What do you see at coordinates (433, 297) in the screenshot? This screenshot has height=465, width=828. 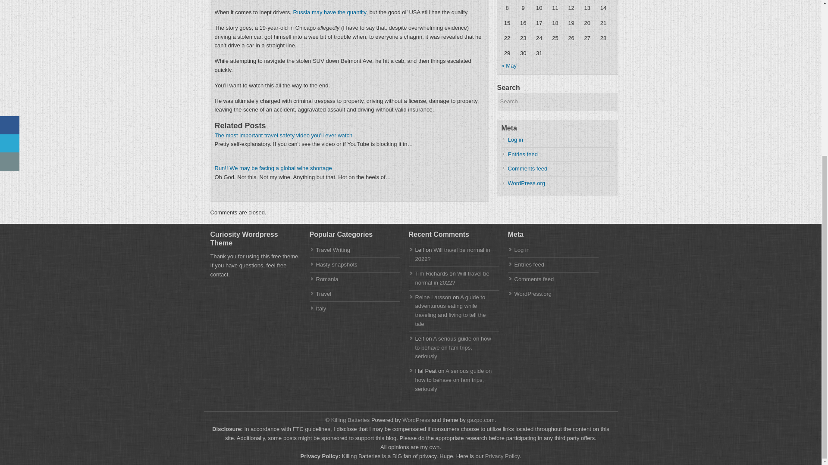 I see `Reine Larsson` at bounding box center [433, 297].